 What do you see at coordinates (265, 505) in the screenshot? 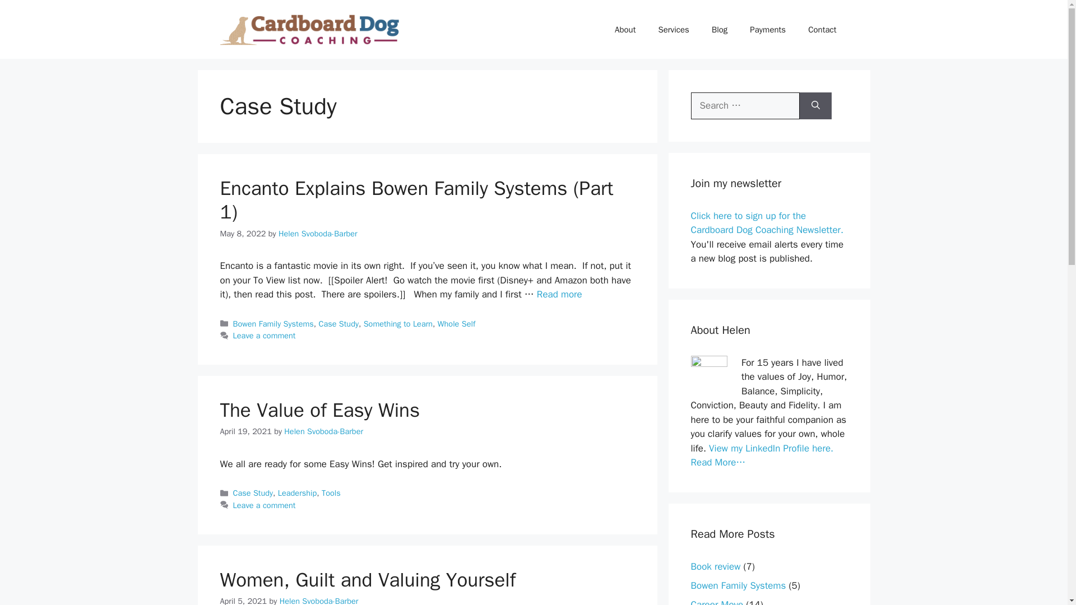
I see `Leave a comment` at bounding box center [265, 505].